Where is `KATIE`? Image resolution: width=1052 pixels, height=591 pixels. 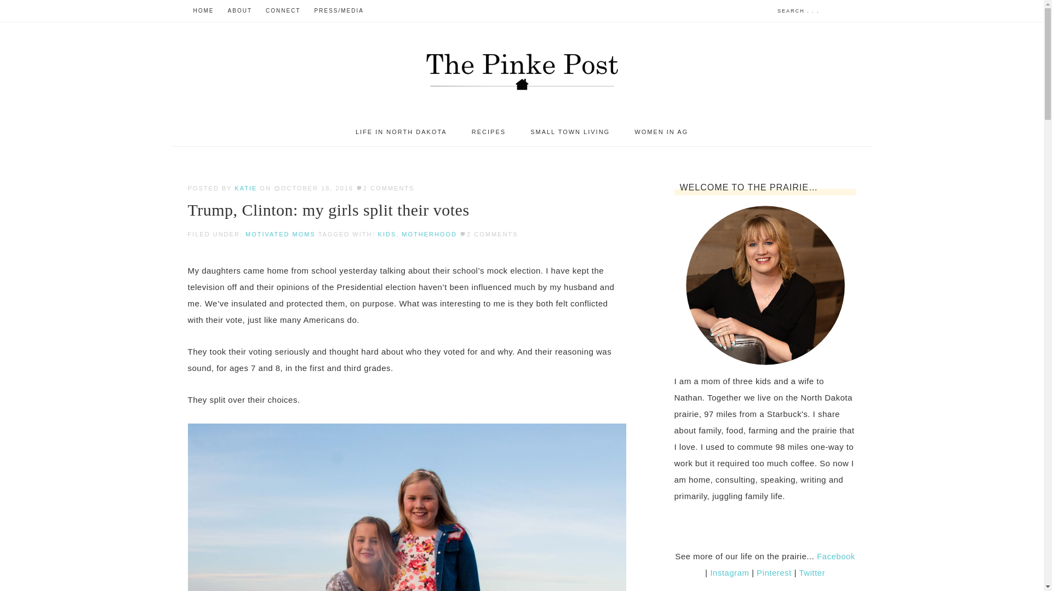
KATIE is located at coordinates (245, 188).